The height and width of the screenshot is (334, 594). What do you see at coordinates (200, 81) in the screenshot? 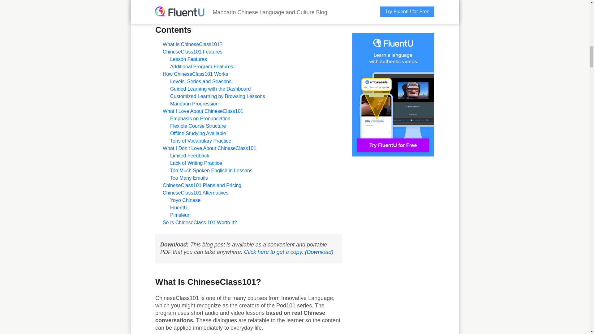
I see `Levels, Series and Seasons` at bounding box center [200, 81].